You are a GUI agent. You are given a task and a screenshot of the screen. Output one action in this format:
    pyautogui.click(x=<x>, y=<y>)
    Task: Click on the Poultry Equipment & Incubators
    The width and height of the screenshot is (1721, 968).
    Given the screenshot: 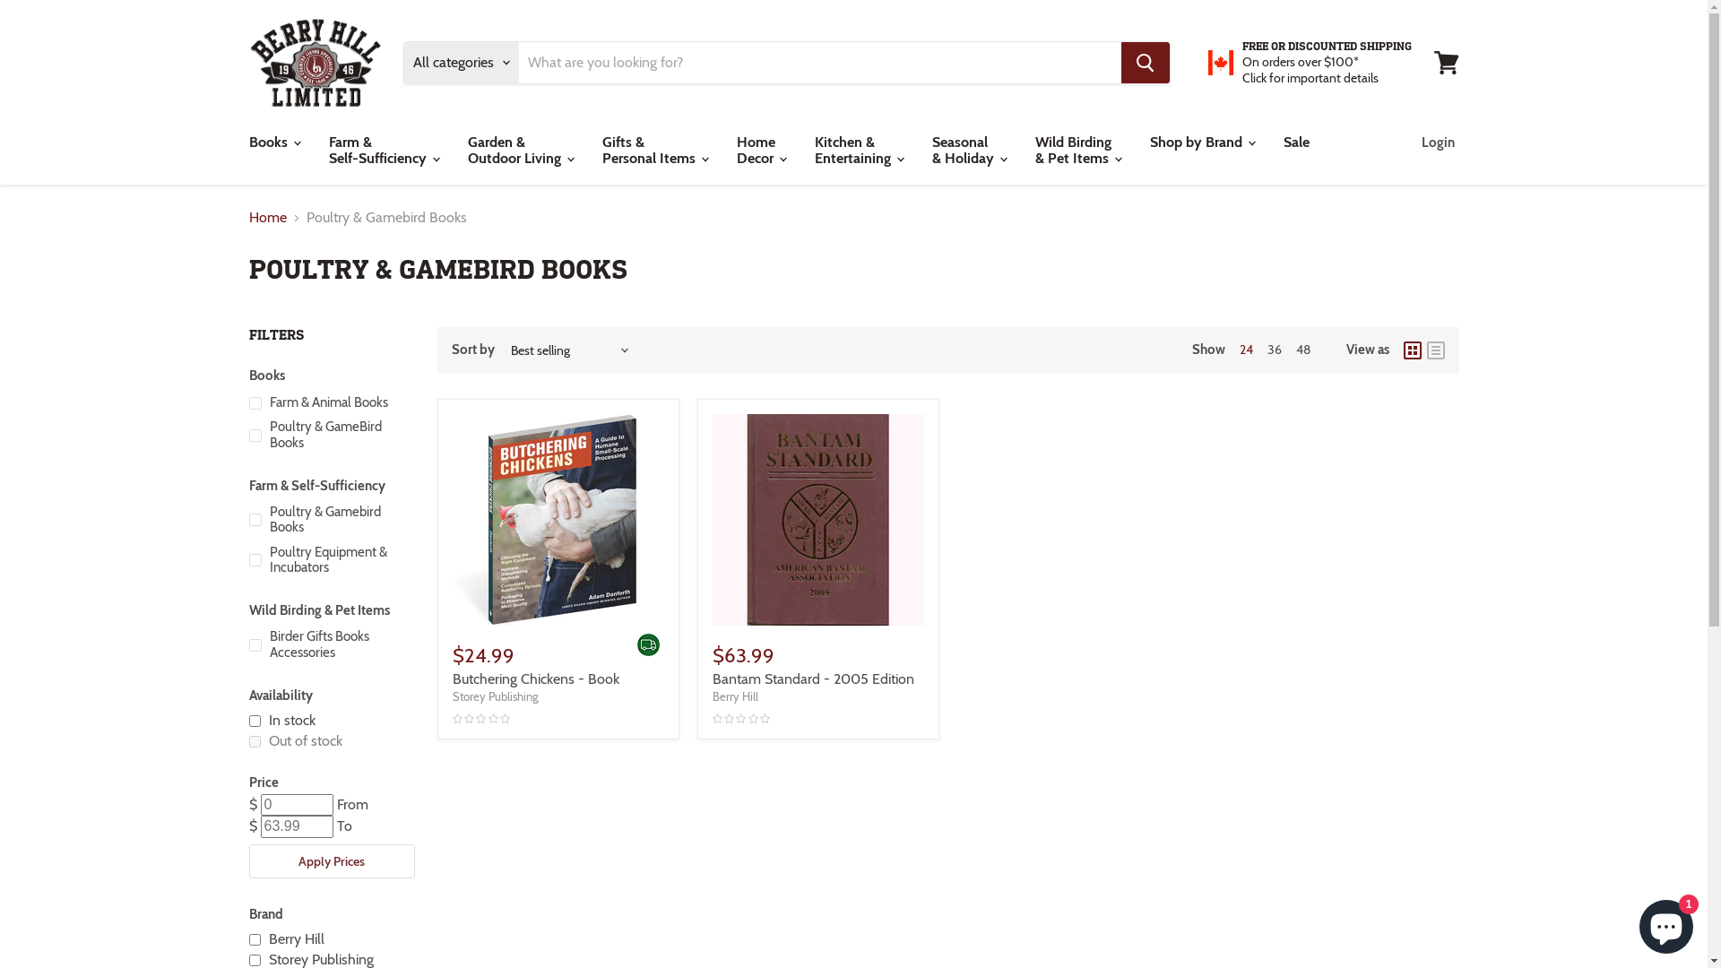 What is the action you would take?
    pyautogui.click(x=330, y=561)
    